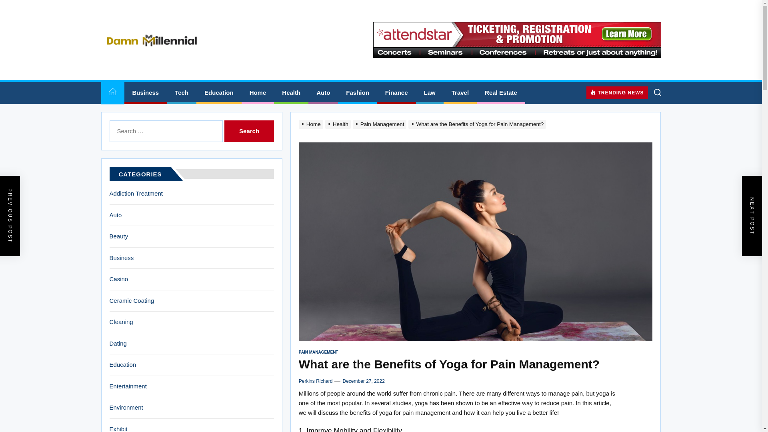 Image resolution: width=768 pixels, height=432 pixels. I want to click on Tech, so click(182, 93).